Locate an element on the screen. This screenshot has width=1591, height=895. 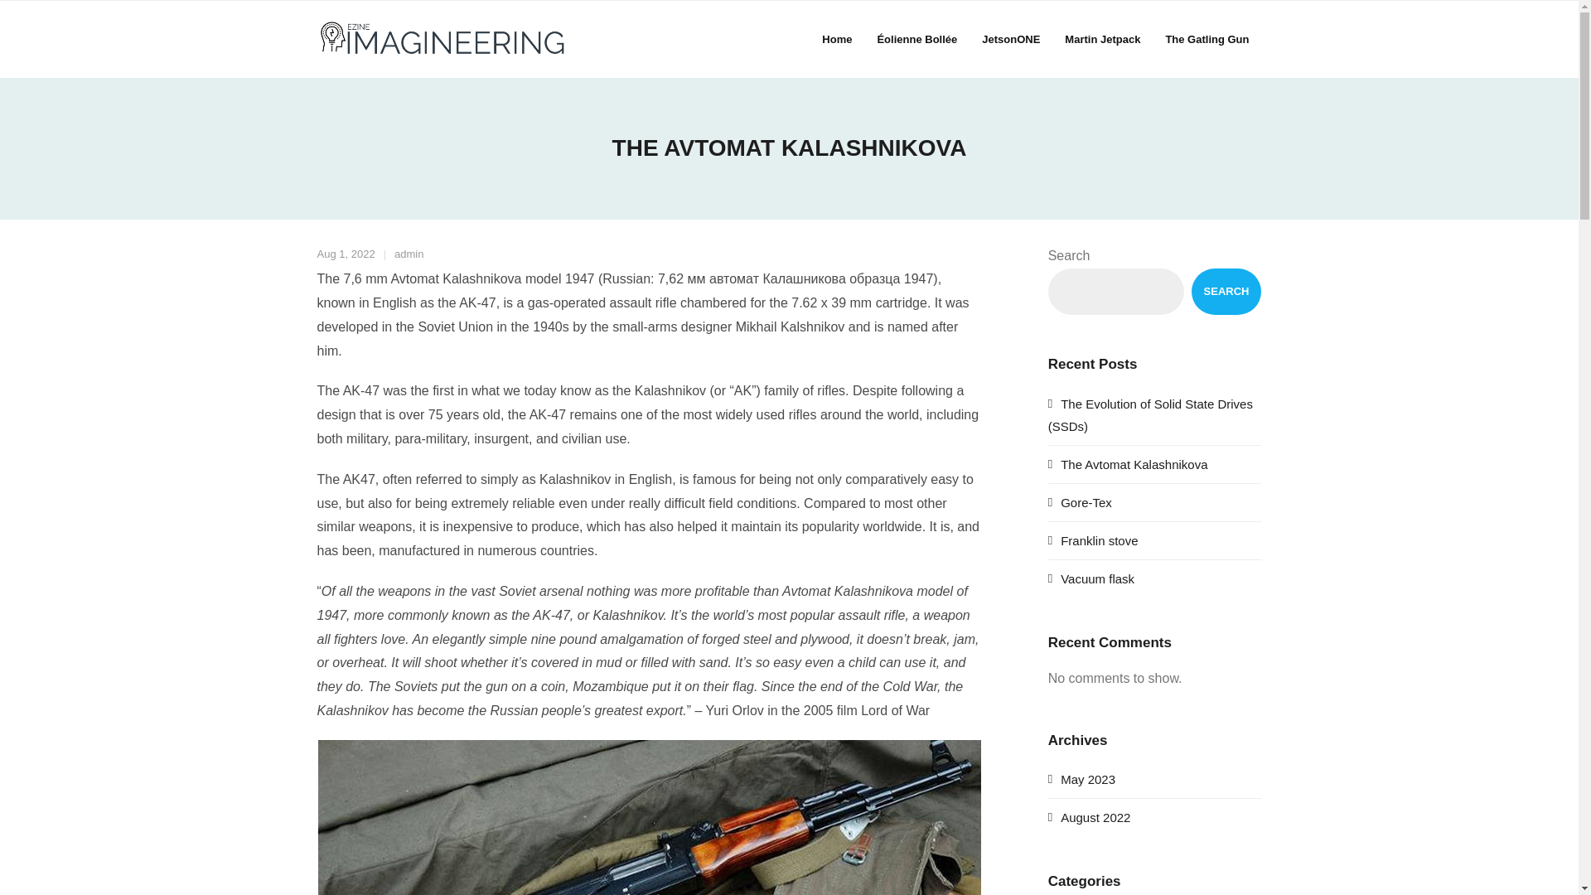
Aug 1, 2022 is located at coordinates (345, 254).